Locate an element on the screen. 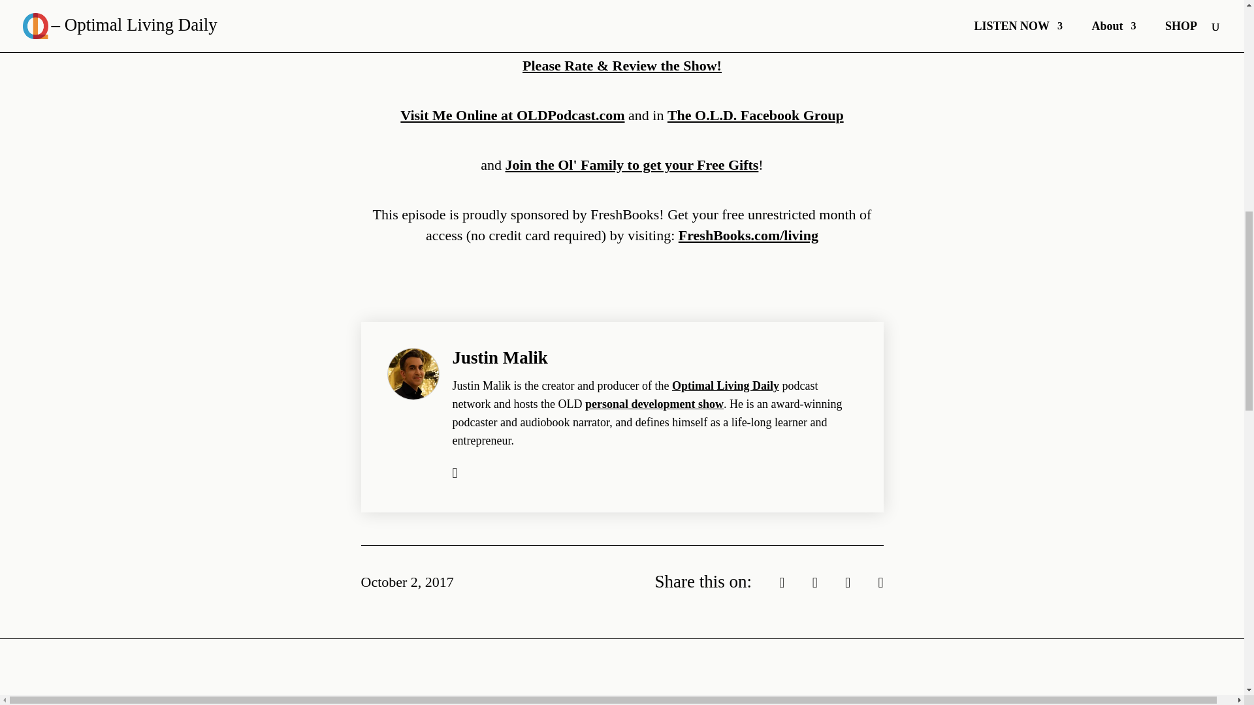 This screenshot has height=705, width=1254. Join the Ol' Family to get your Free Gifts is located at coordinates (632, 164).